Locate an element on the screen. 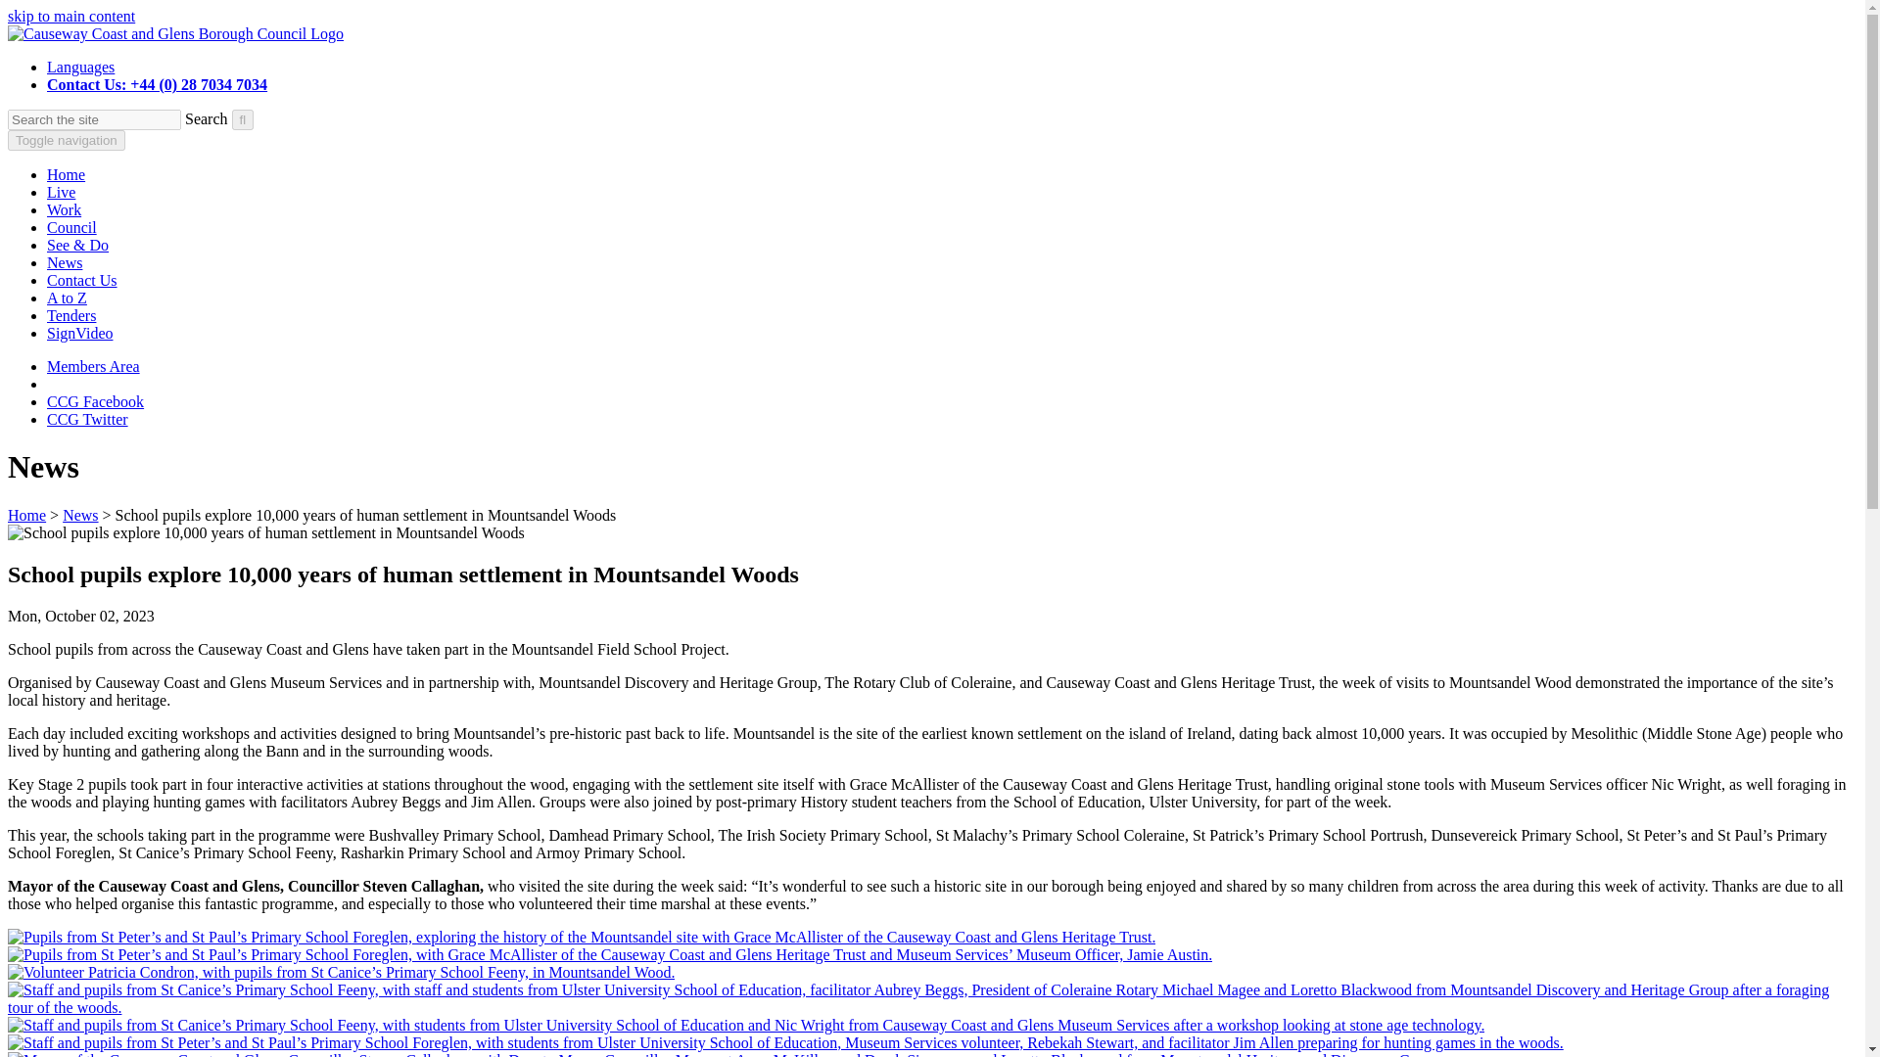 The image size is (1880, 1057). Members Area is located at coordinates (93, 366).